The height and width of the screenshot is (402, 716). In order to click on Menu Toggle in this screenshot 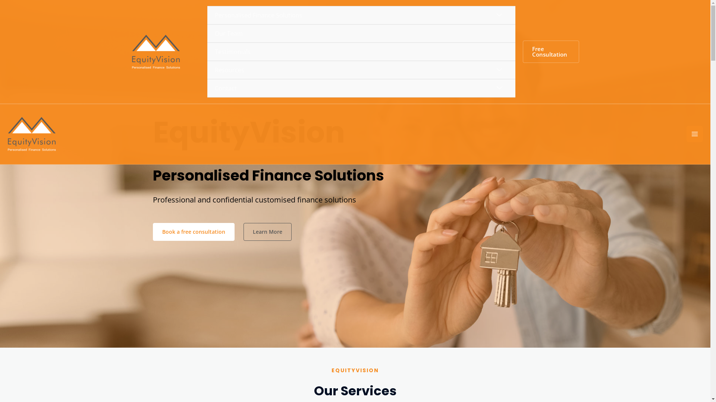, I will do `click(500, 15)`.